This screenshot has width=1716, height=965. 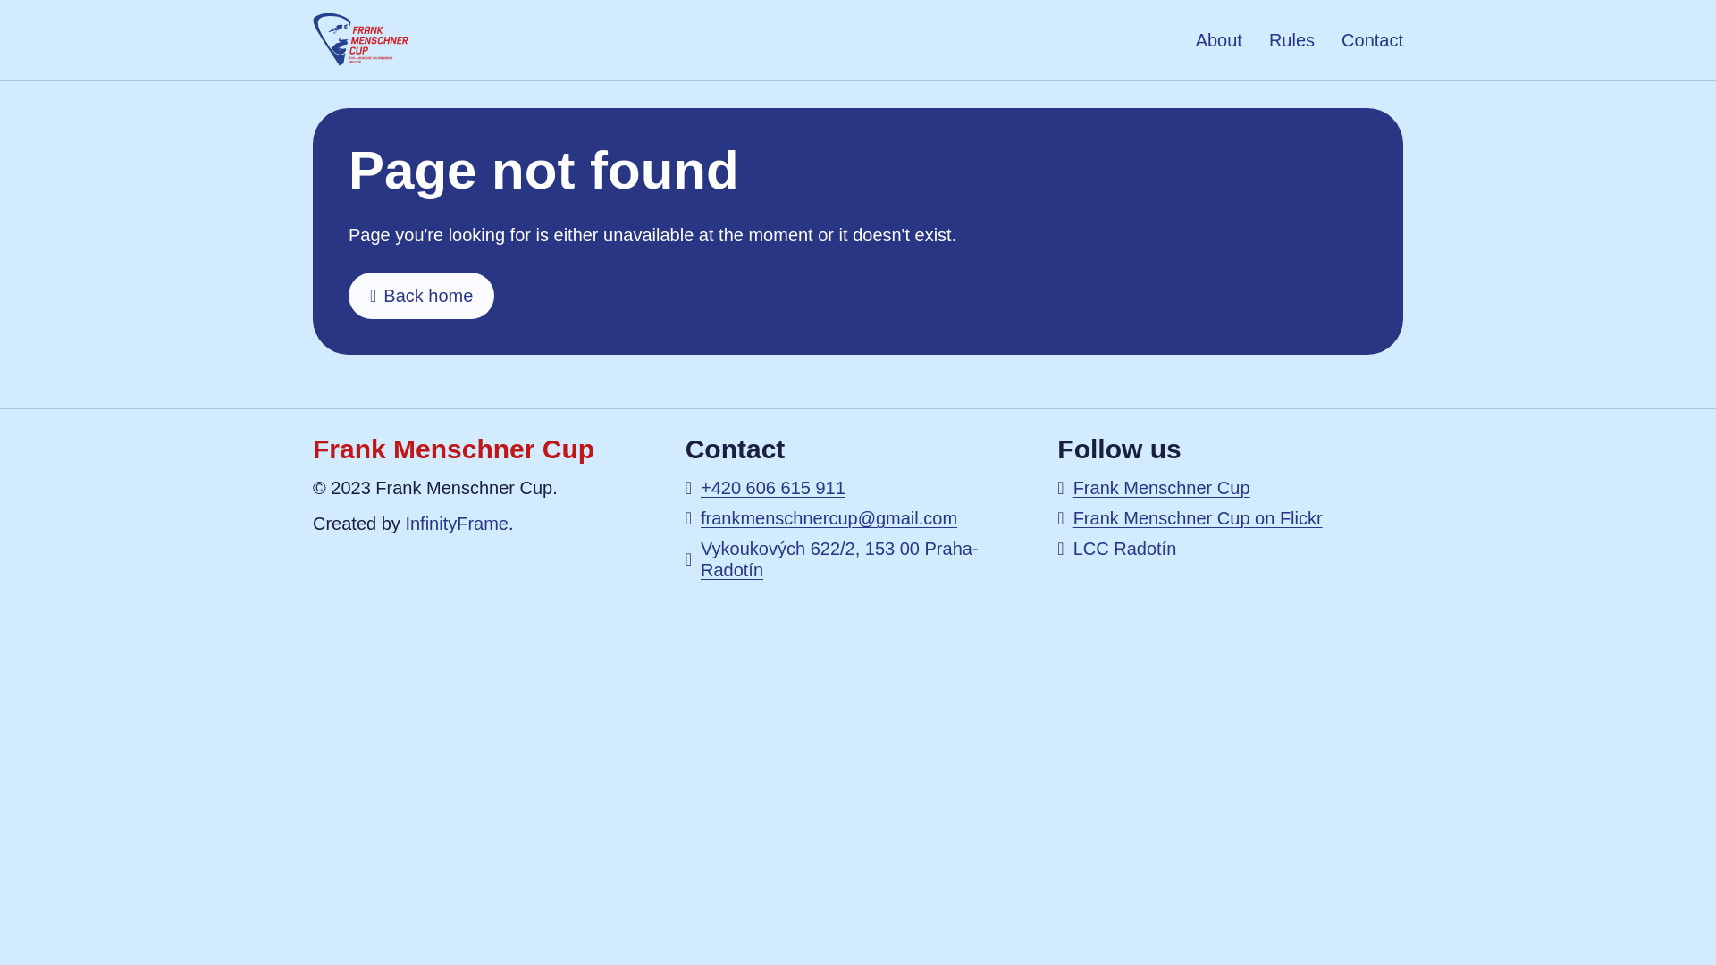 What do you see at coordinates (420, 295) in the screenshot?
I see `Back home` at bounding box center [420, 295].